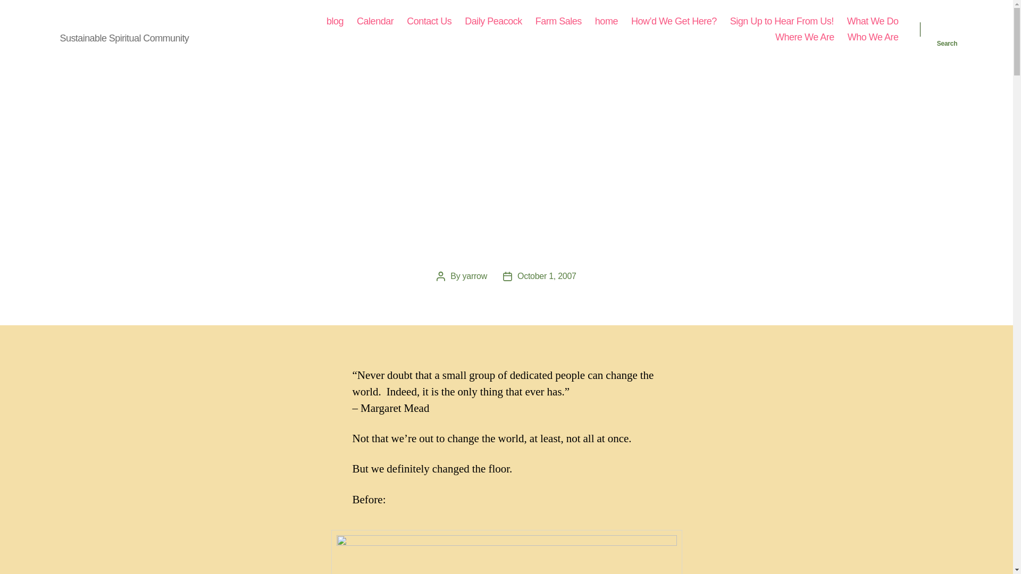 This screenshot has height=574, width=1021. What do you see at coordinates (547, 276) in the screenshot?
I see `October 1, 2007` at bounding box center [547, 276].